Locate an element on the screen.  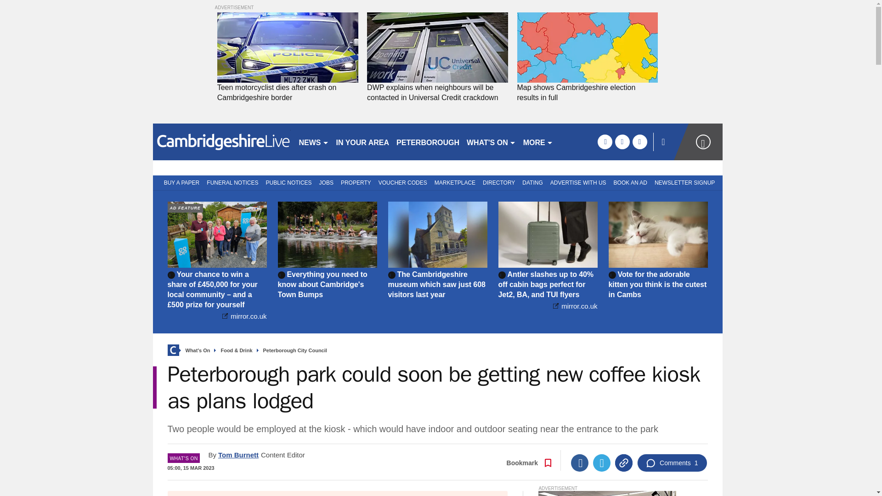
PETERBOROUGH is located at coordinates (428, 141).